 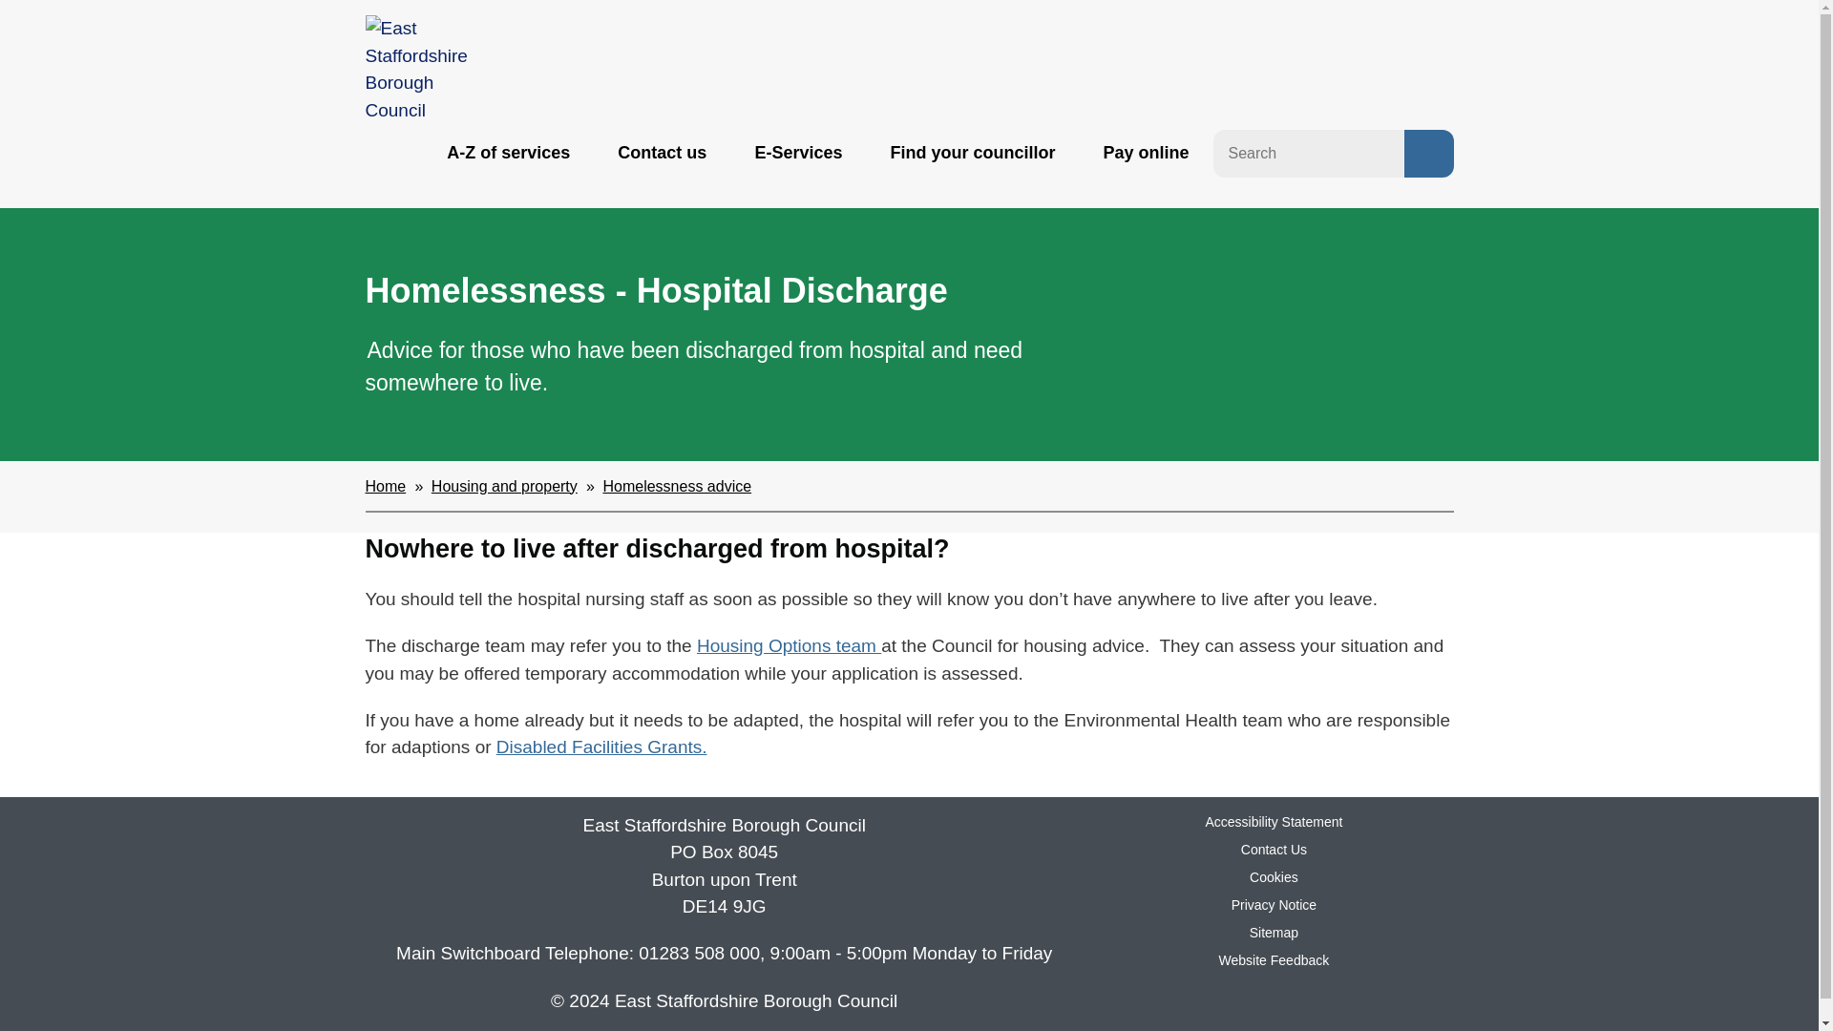 I want to click on Apply, so click(x=1428, y=153).